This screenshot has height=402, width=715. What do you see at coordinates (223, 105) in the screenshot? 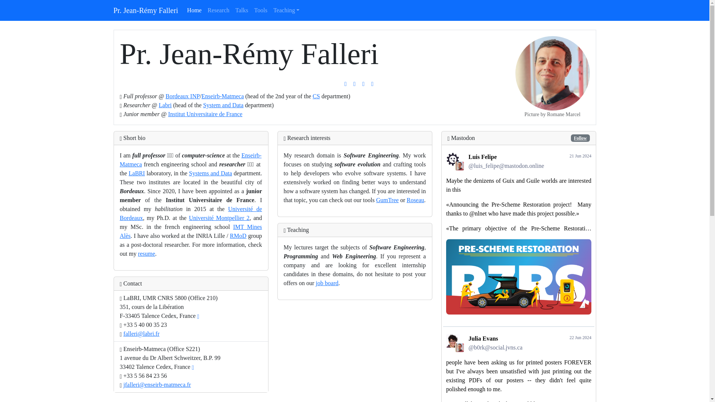
I see `System and Data` at bounding box center [223, 105].